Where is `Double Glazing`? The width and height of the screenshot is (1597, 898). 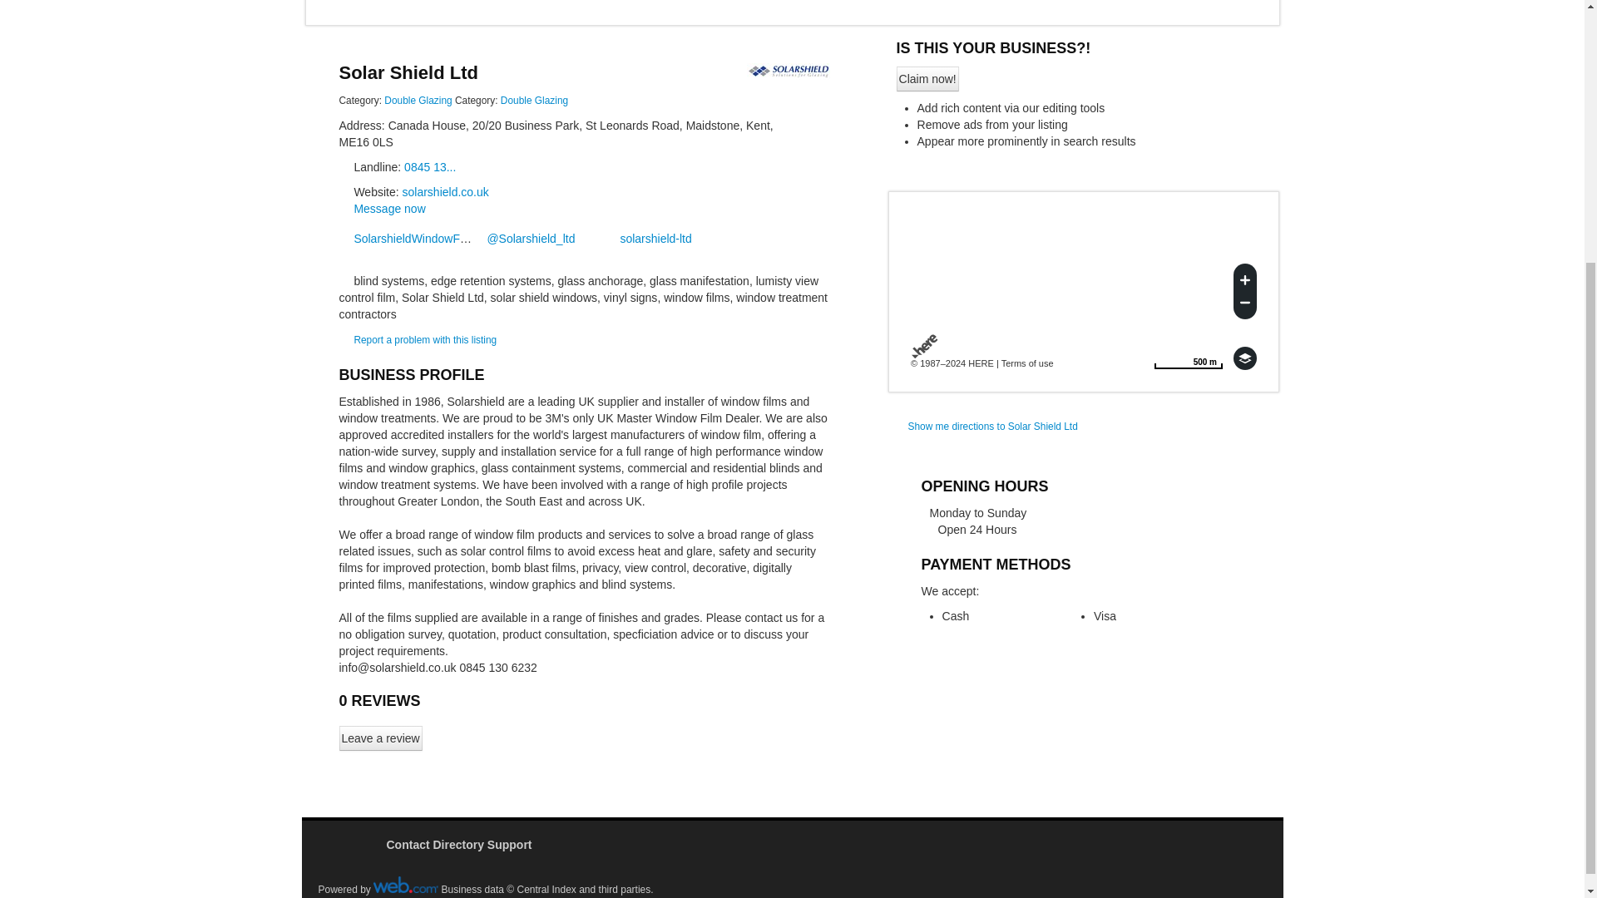
Double Glazing is located at coordinates (1188, 358).